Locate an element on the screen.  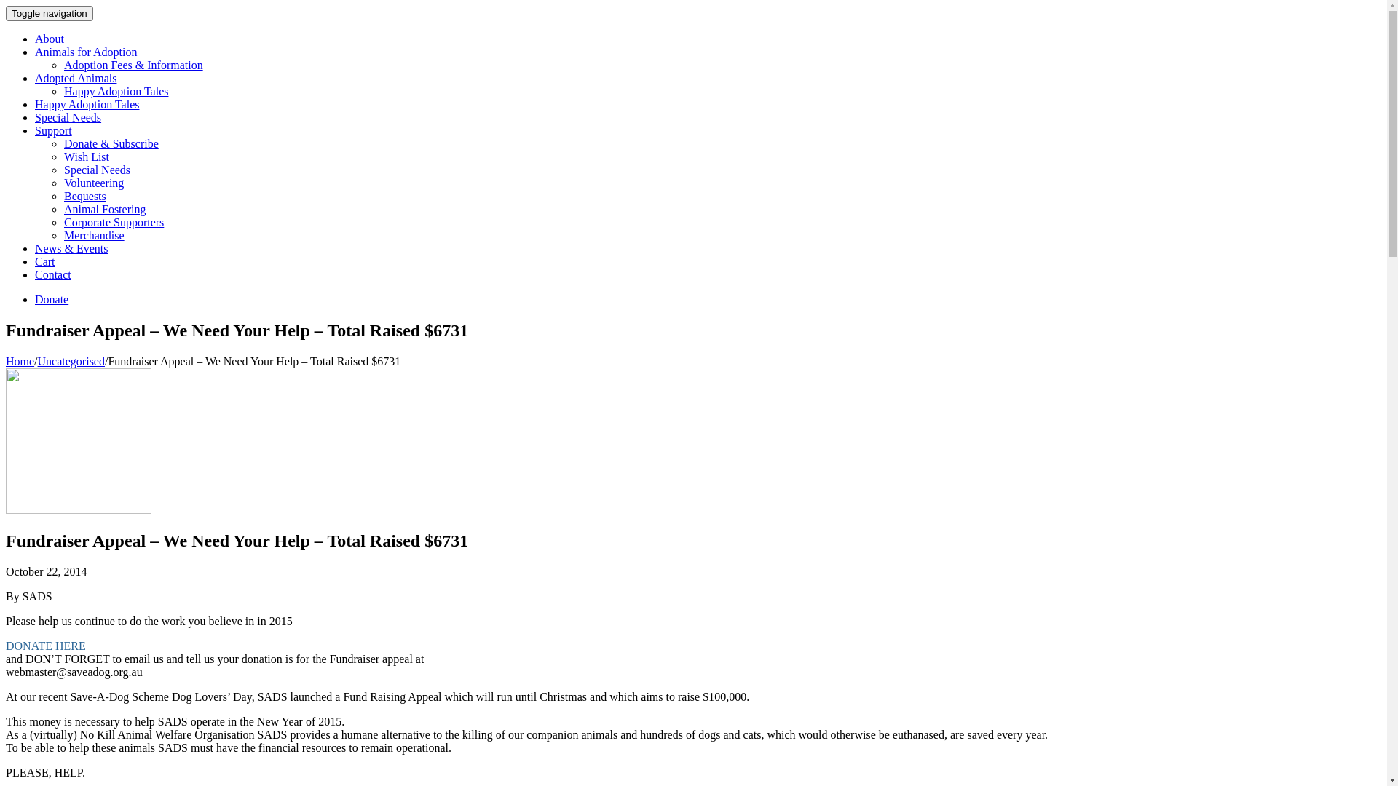
About is located at coordinates (50, 39).